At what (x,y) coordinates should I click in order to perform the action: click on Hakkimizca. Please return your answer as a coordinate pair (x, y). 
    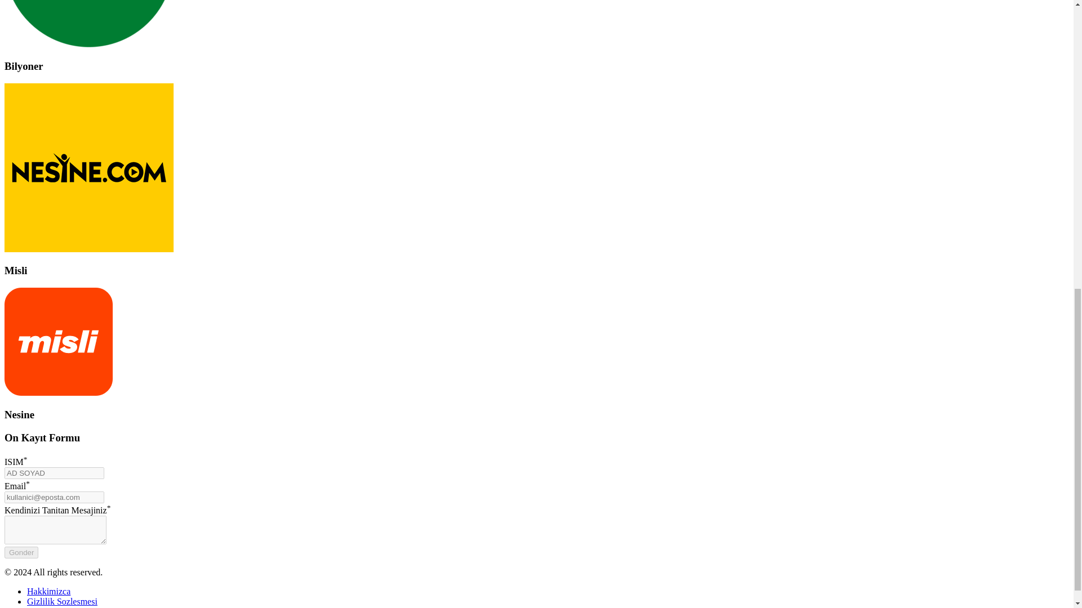
    Looking at the image, I should click on (48, 591).